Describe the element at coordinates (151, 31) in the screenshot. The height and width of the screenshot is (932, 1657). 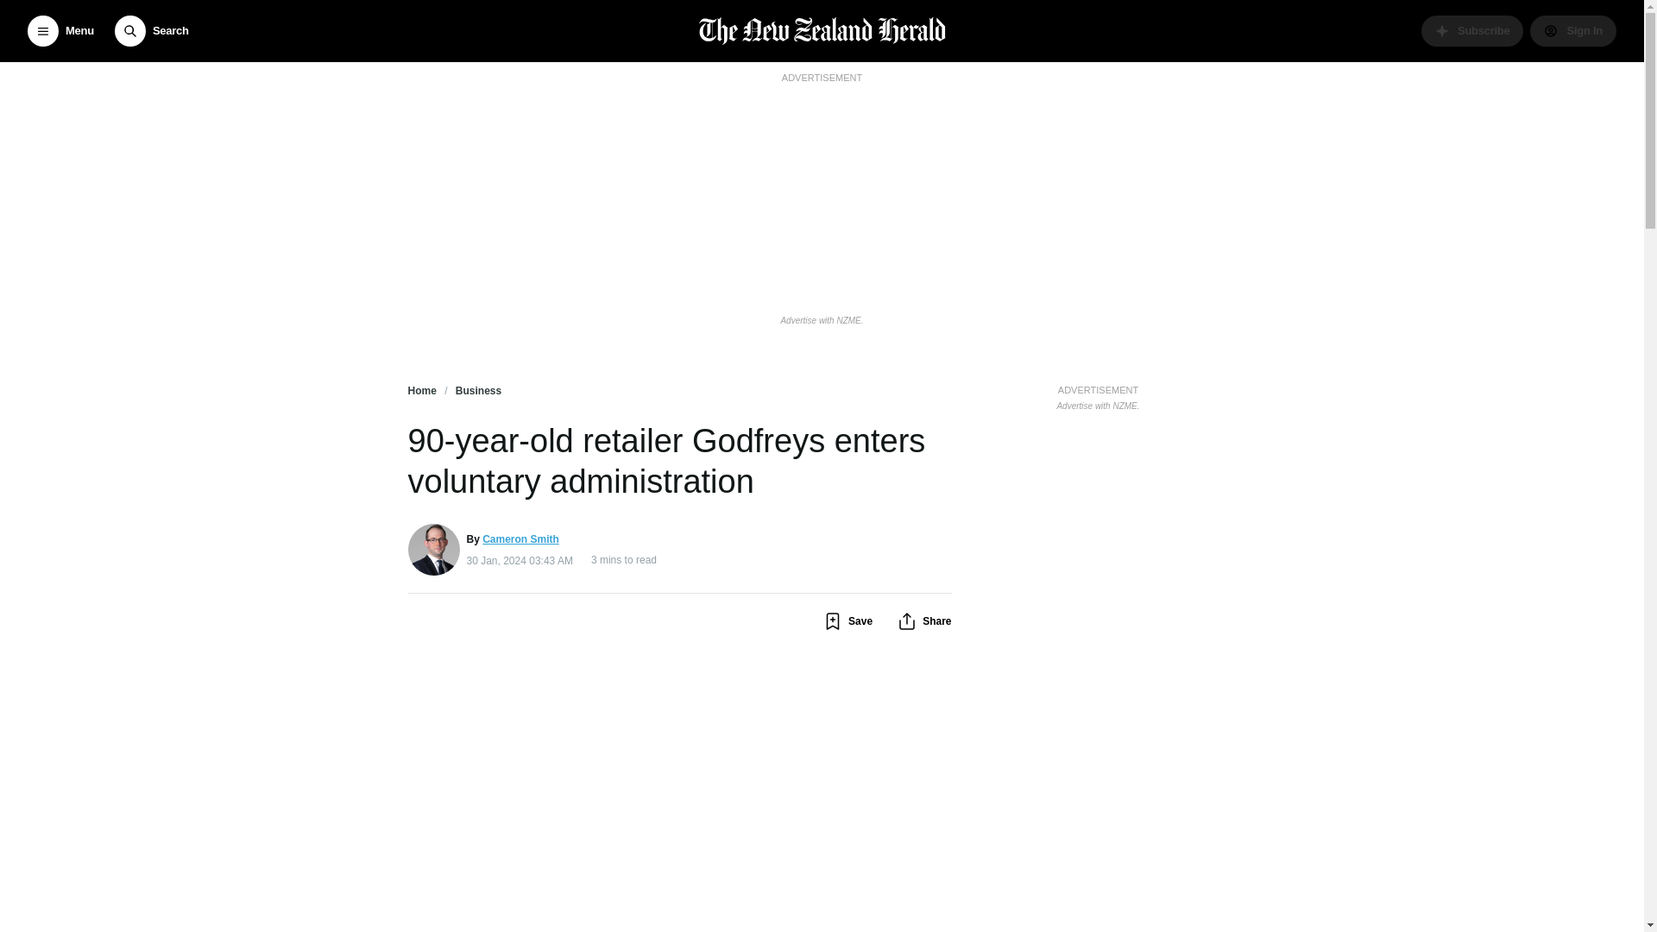
I see `Search` at that location.